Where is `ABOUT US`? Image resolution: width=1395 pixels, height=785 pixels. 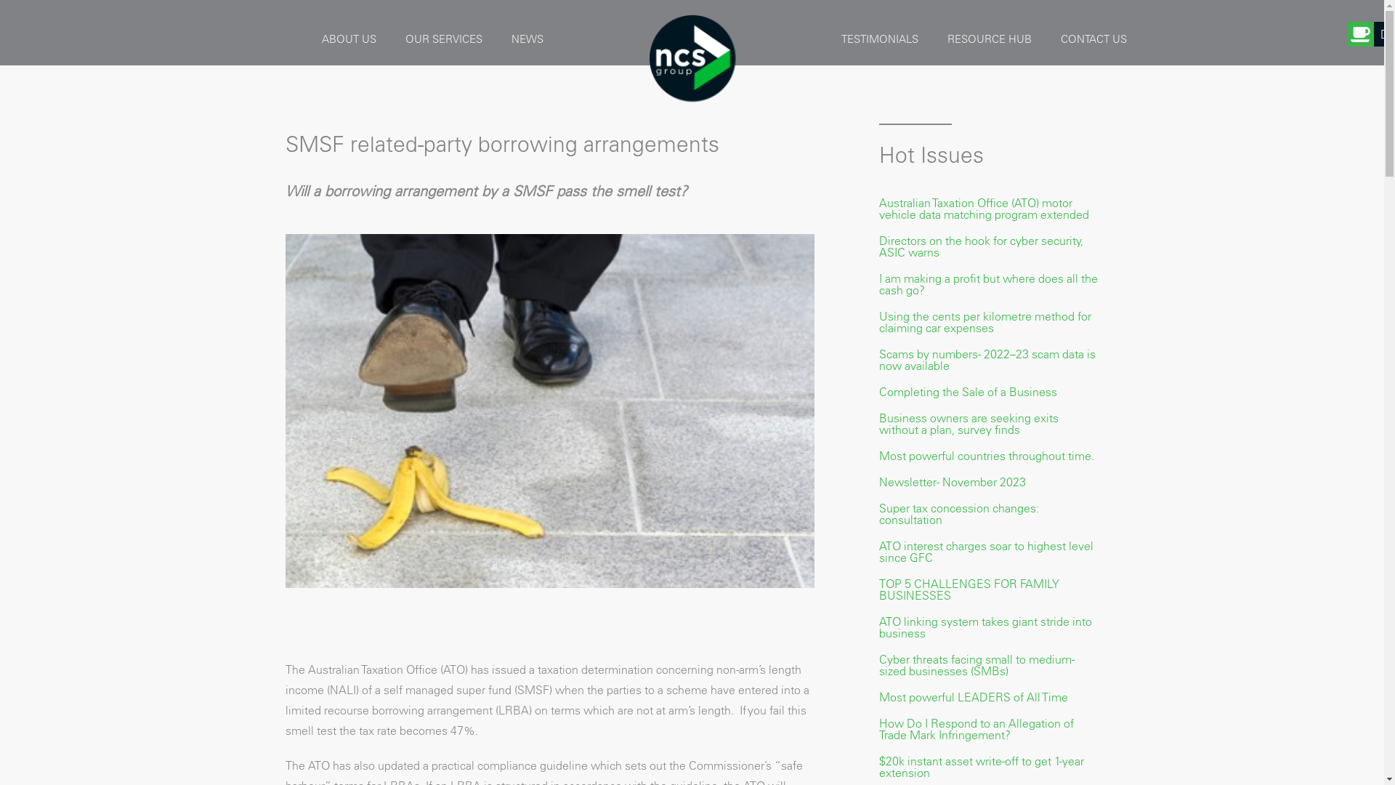
ABOUT US is located at coordinates (349, 39).